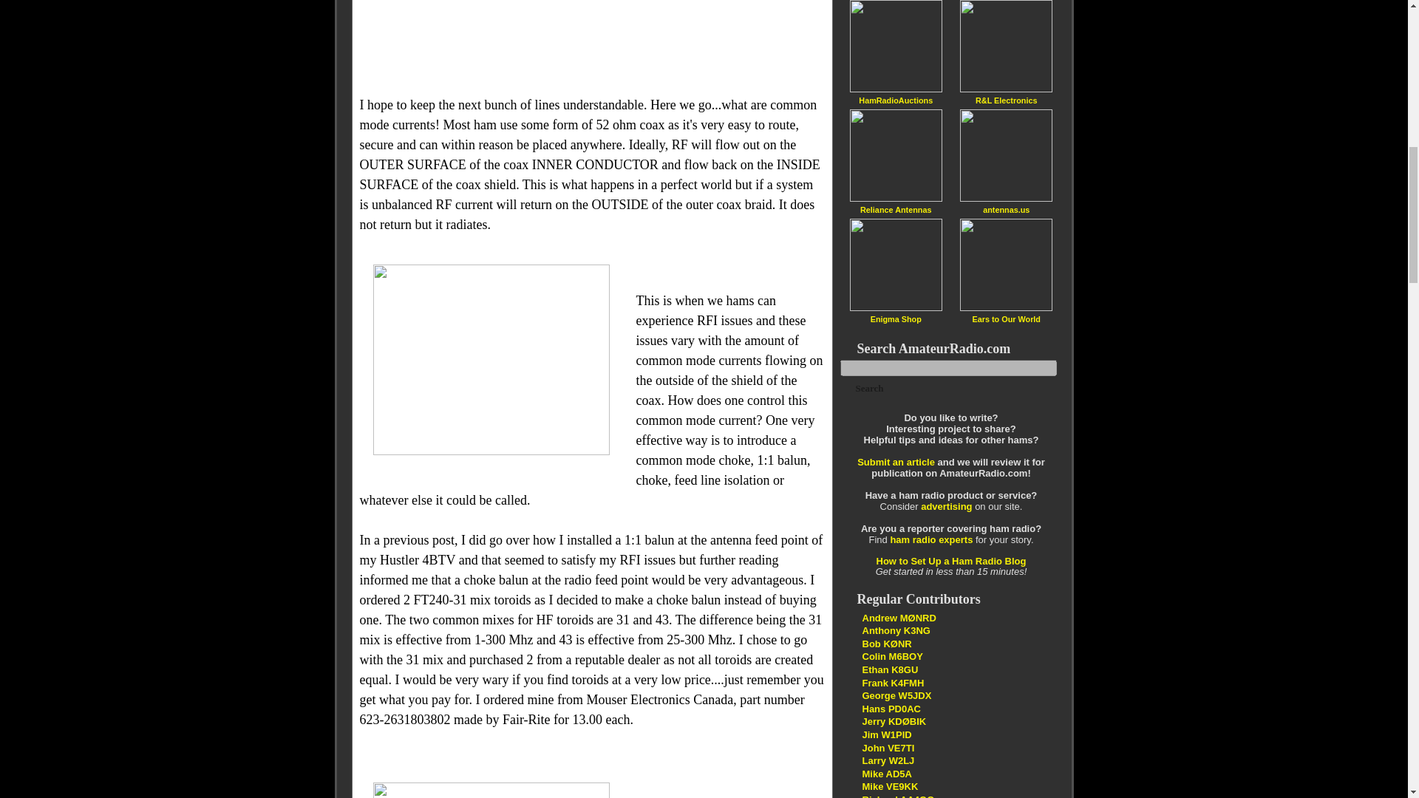  What do you see at coordinates (869, 389) in the screenshot?
I see `Search` at bounding box center [869, 389].